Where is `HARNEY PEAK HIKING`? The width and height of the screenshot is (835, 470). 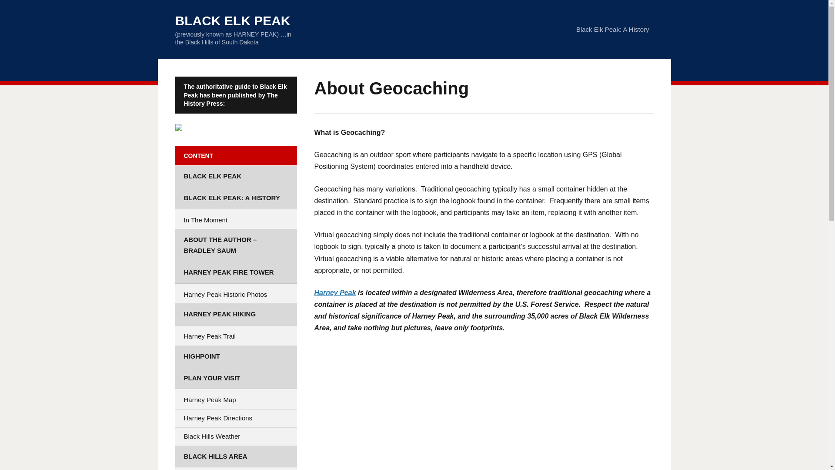 HARNEY PEAK HIKING is located at coordinates (235, 314).